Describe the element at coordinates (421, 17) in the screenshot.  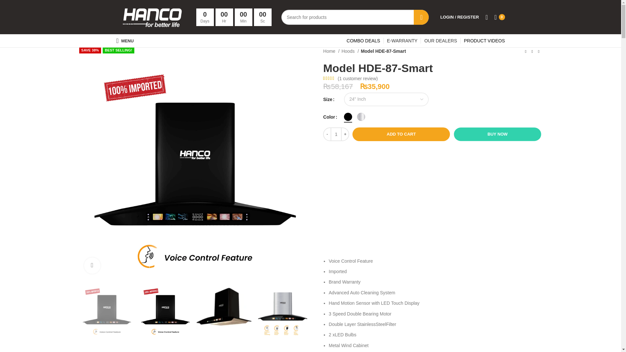
I see `SEARCH` at that location.